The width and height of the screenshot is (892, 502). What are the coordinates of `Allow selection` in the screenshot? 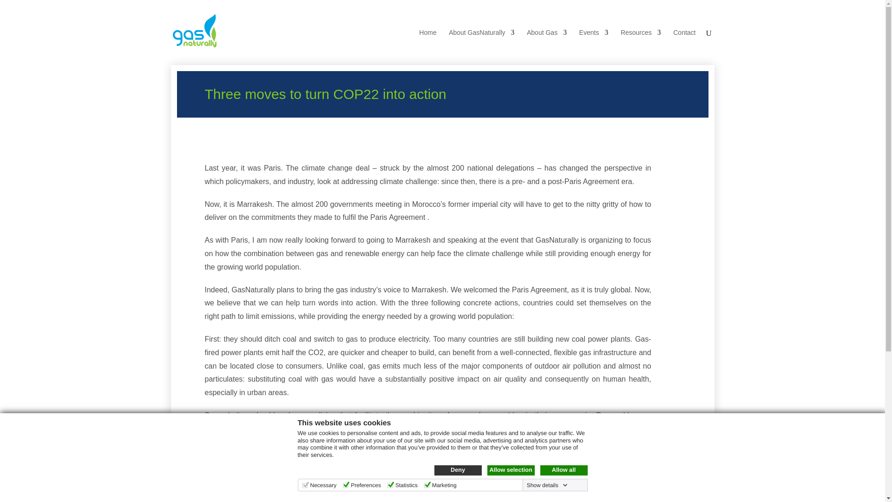 It's located at (511, 470).